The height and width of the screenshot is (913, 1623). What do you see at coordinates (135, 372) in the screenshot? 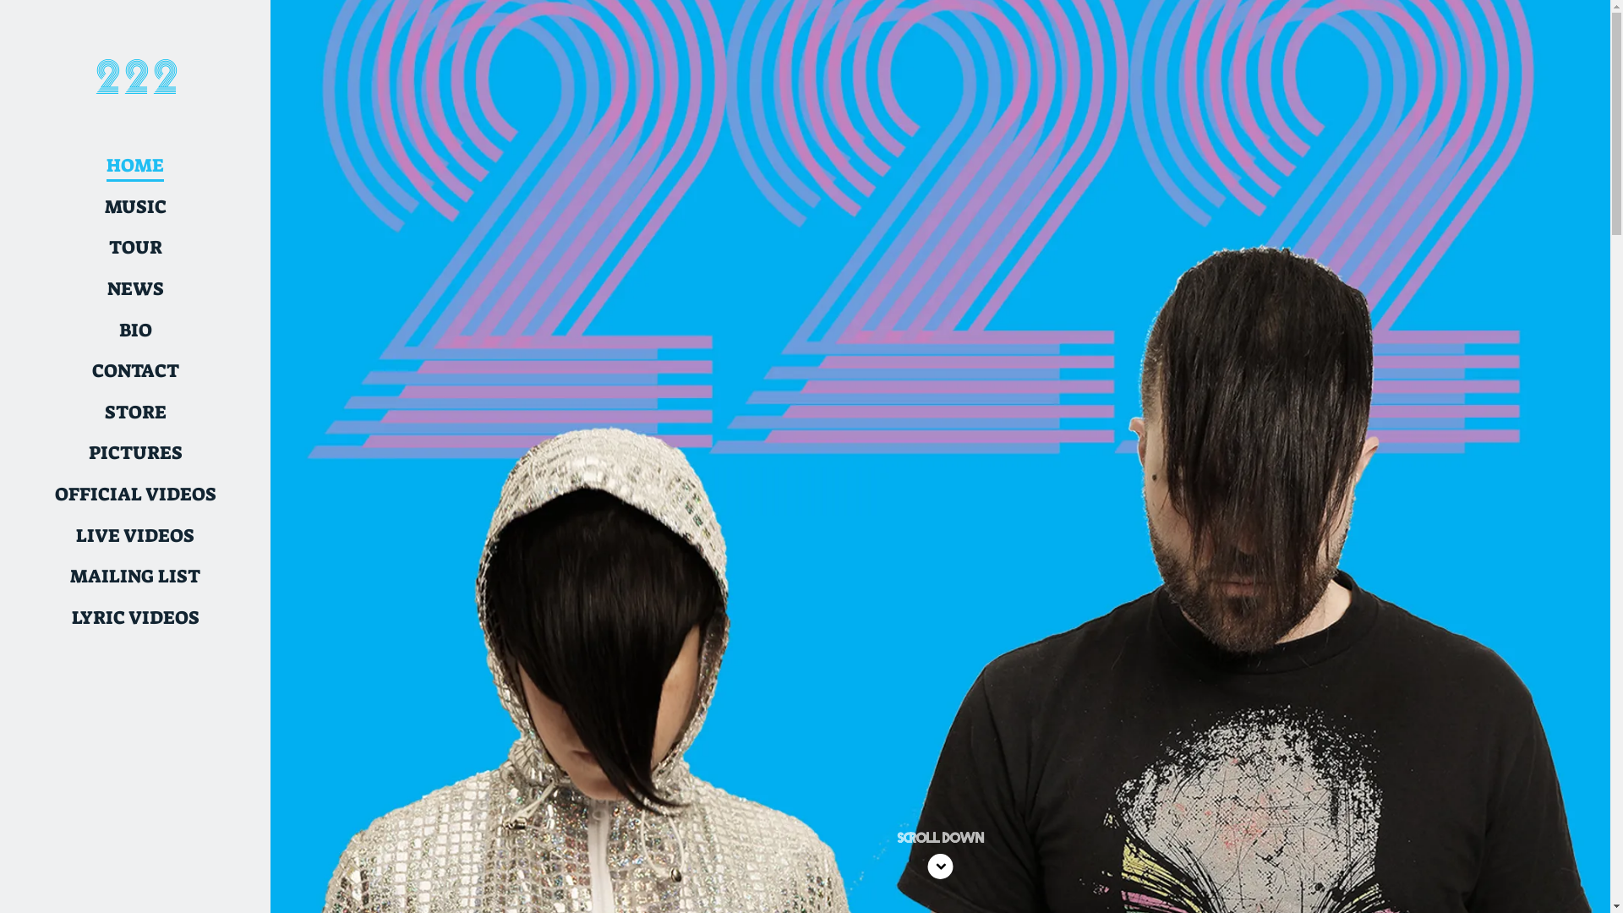
I see `CONTACT` at bounding box center [135, 372].